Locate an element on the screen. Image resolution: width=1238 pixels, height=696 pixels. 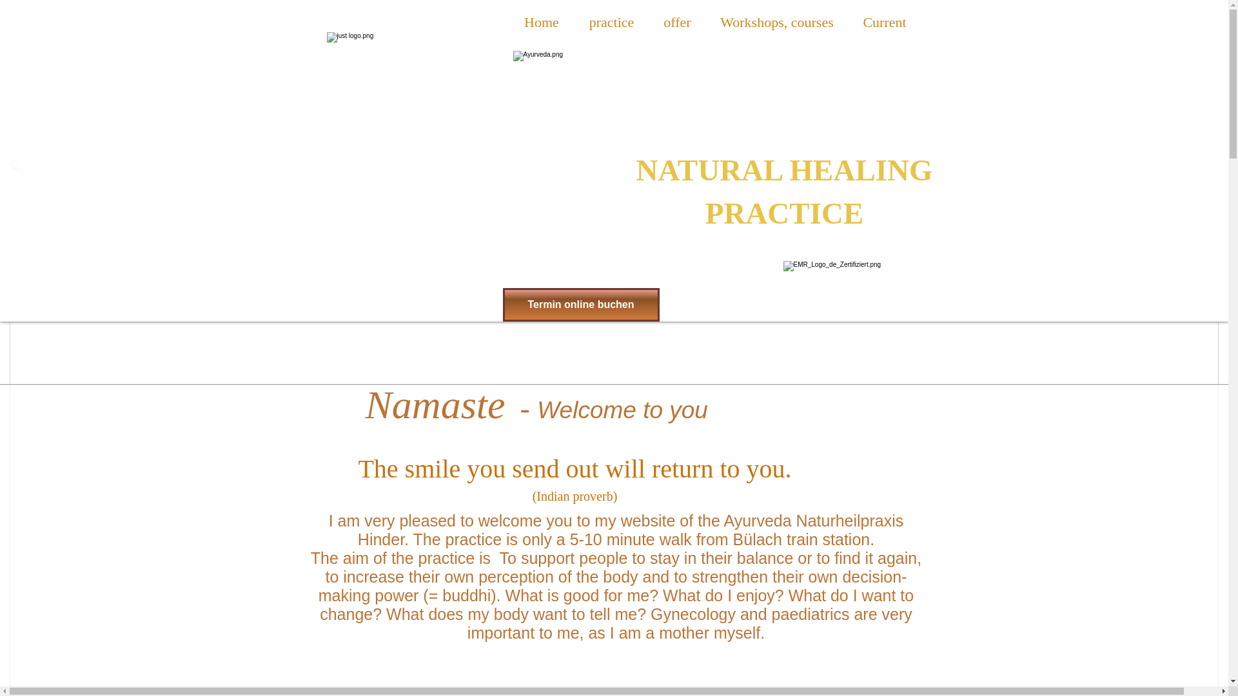
Current is located at coordinates (885, 22).